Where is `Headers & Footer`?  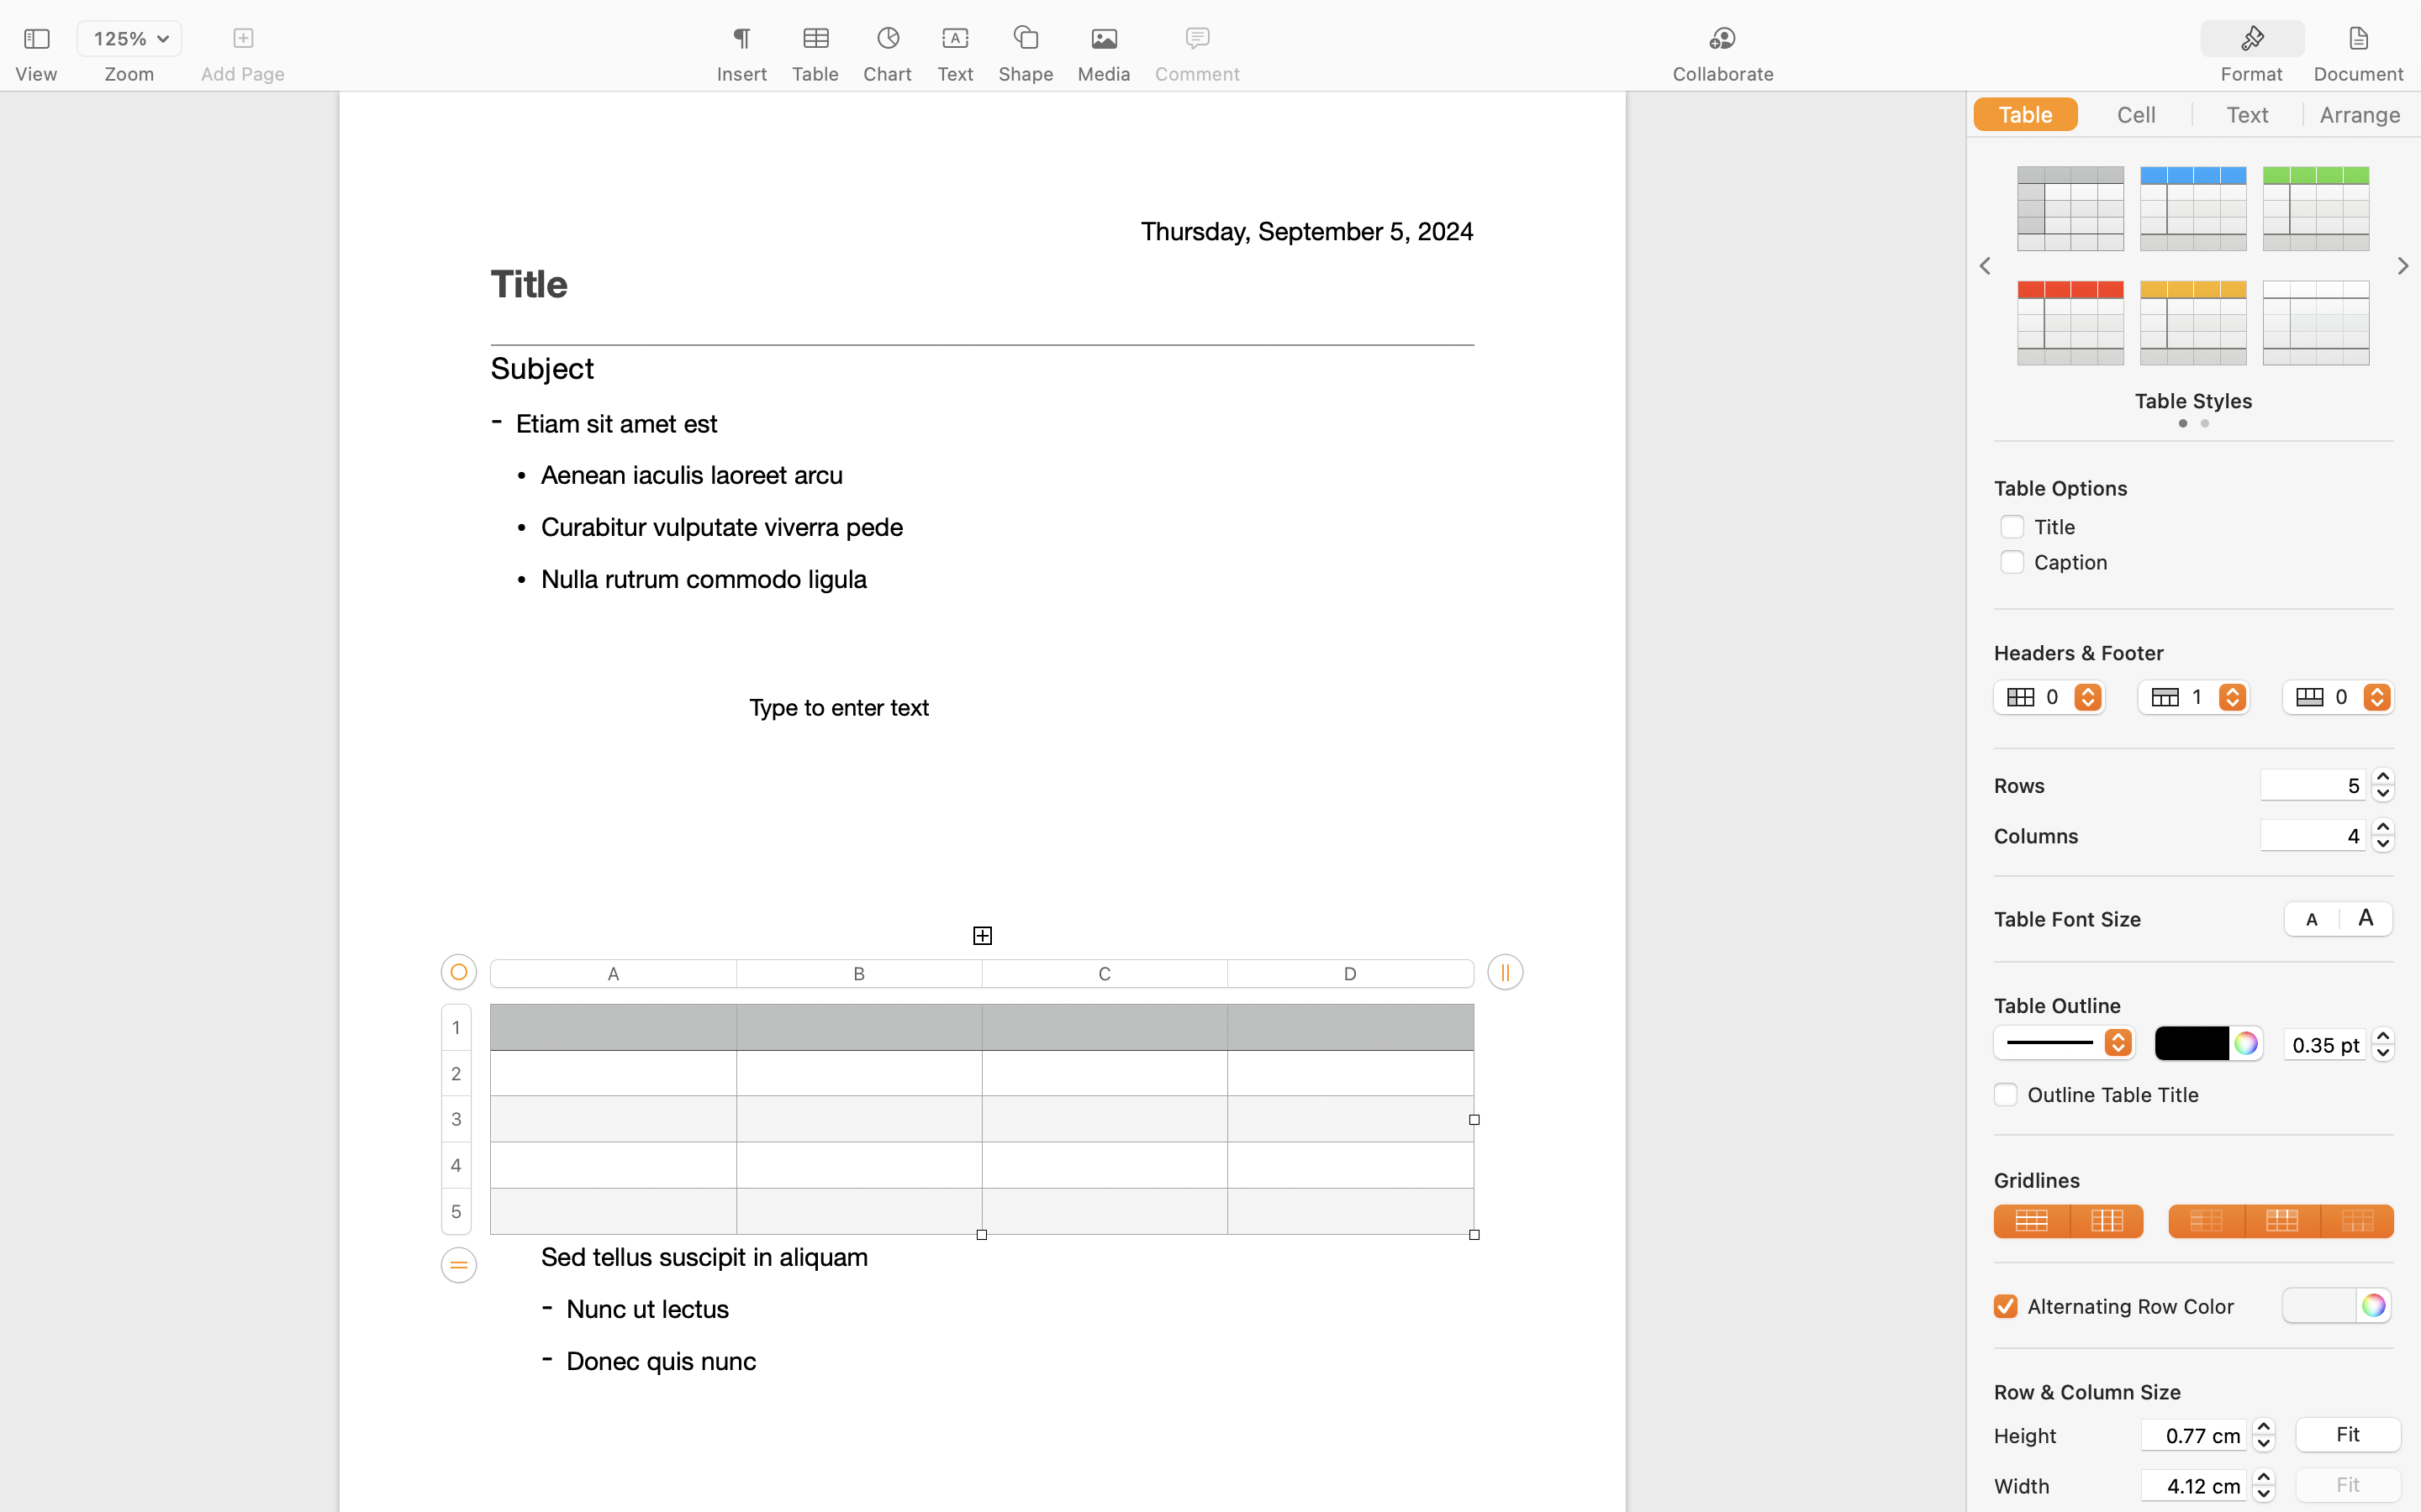 Headers & Footer is located at coordinates (2079, 653).